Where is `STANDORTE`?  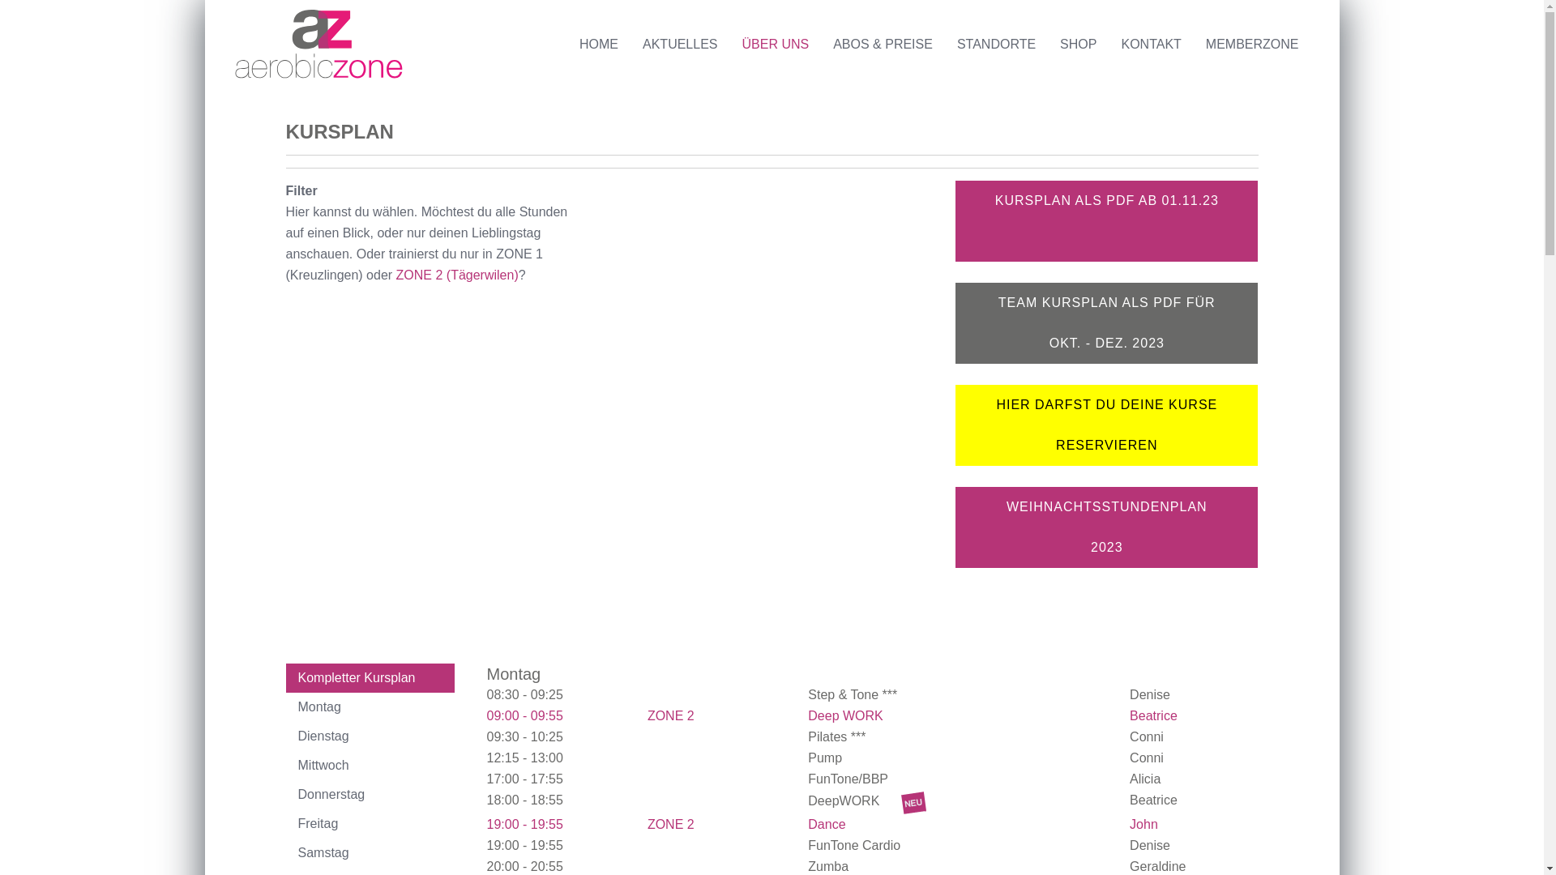 STANDORTE is located at coordinates (997, 45).